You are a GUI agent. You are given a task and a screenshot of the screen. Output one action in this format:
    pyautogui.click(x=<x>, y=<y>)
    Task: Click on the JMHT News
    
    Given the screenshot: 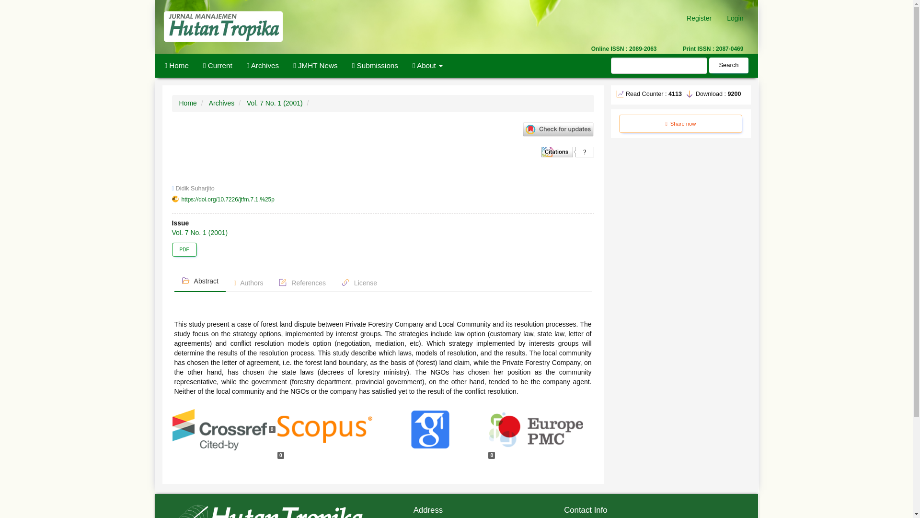 What is the action you would take?
    pyautogui.click(x=315, y=66)
    